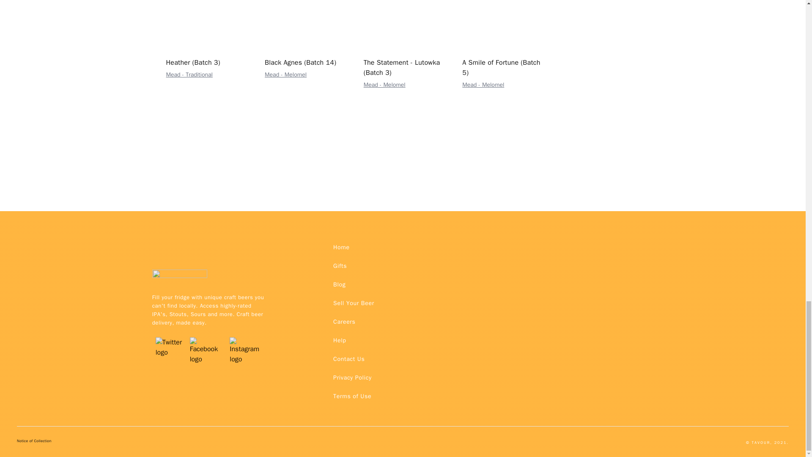  Describe the element at coordinates (352, 396) in the screenshot. I see `FAQ` at that location.